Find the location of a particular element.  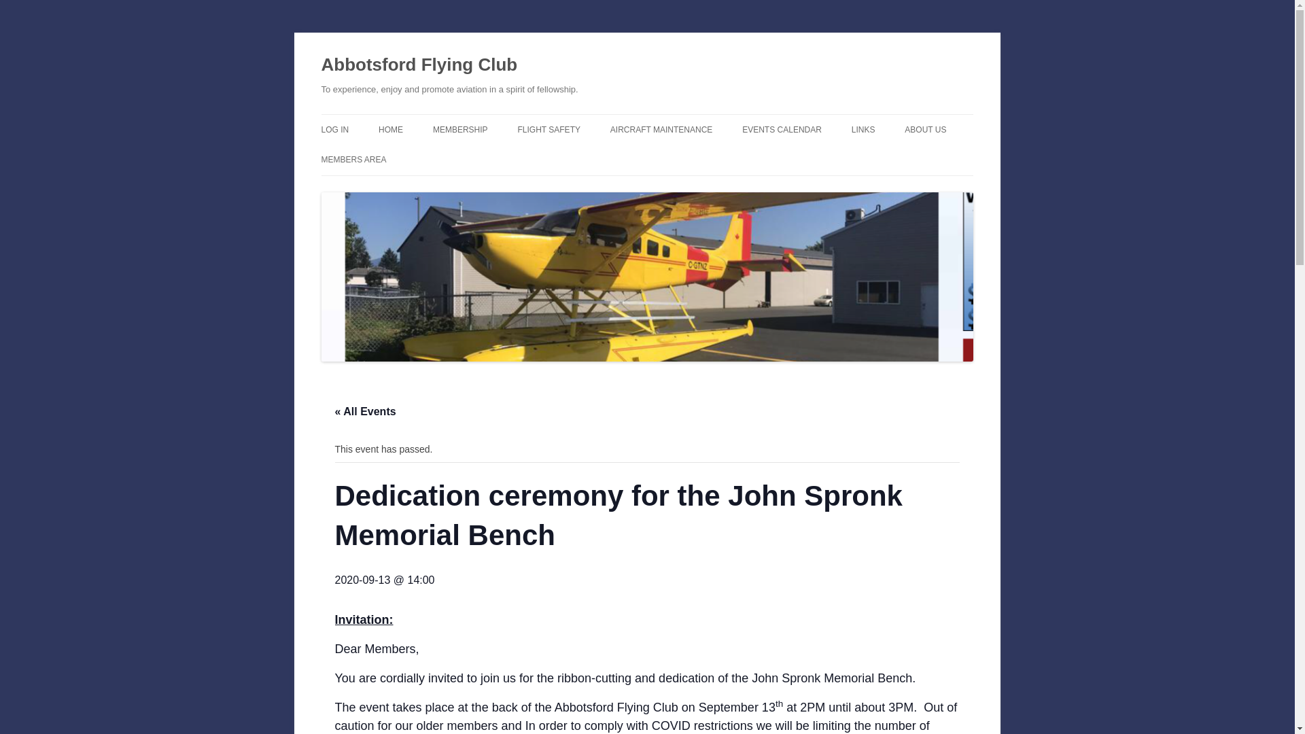

MINUTES is located at coordinates (389, 189).